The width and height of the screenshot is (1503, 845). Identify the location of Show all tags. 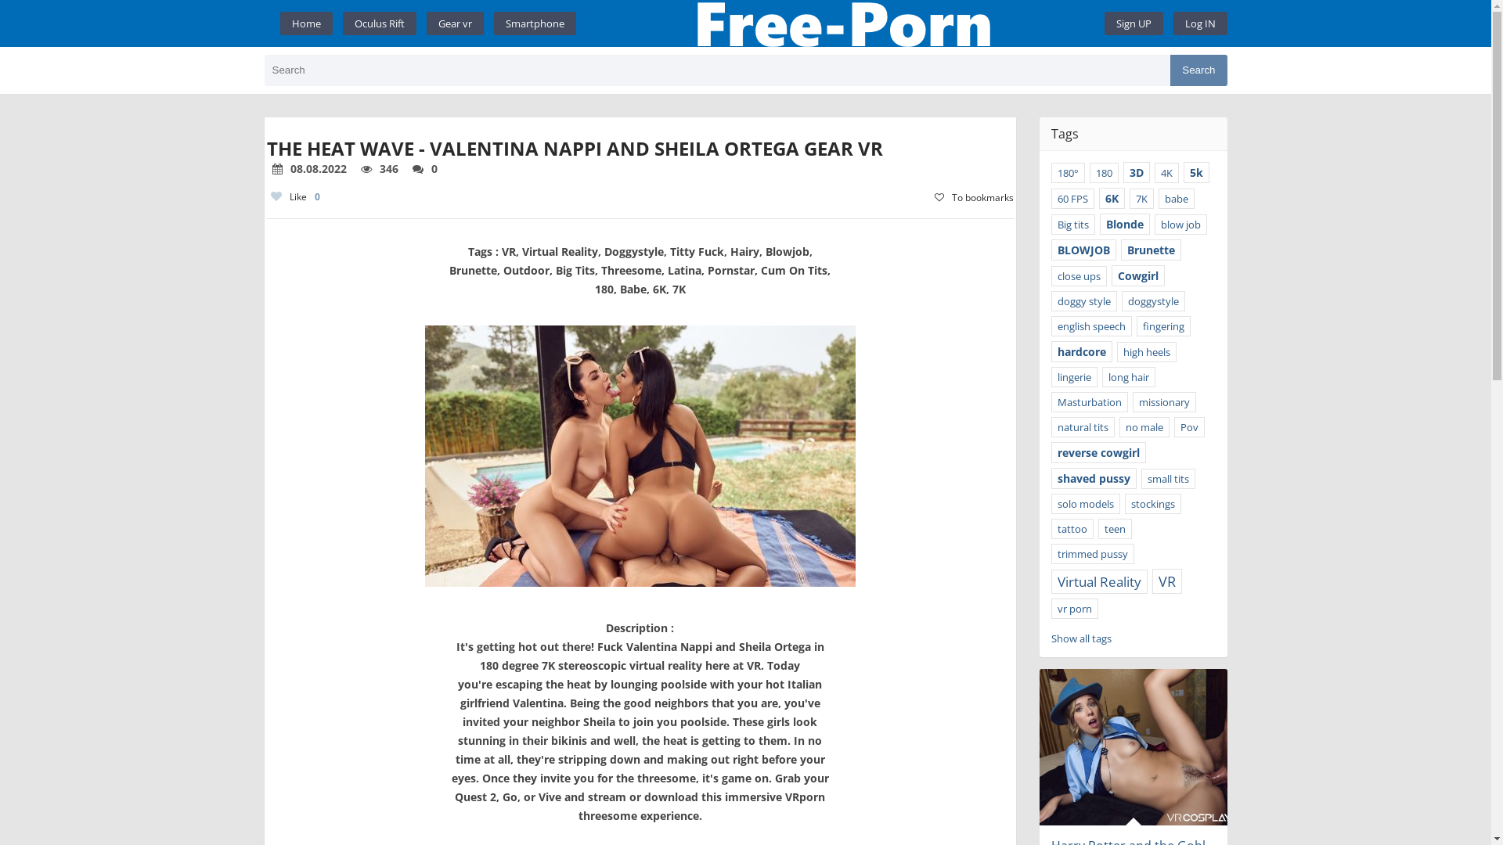
(1080, 638).